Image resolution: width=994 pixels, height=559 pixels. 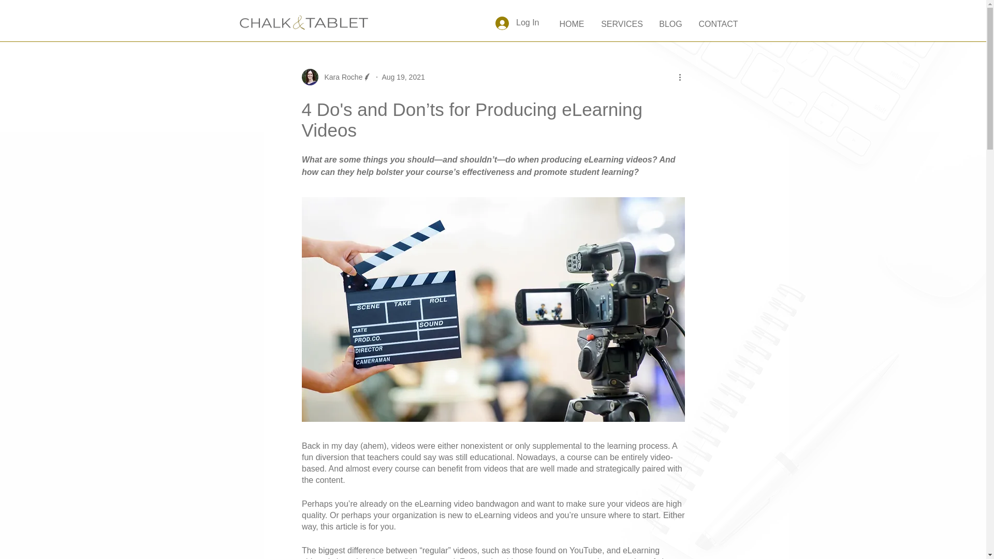 What do you see at coordinates (572, 27) in the screenshot?
I see `HOME` at bounding box center [572, 27].